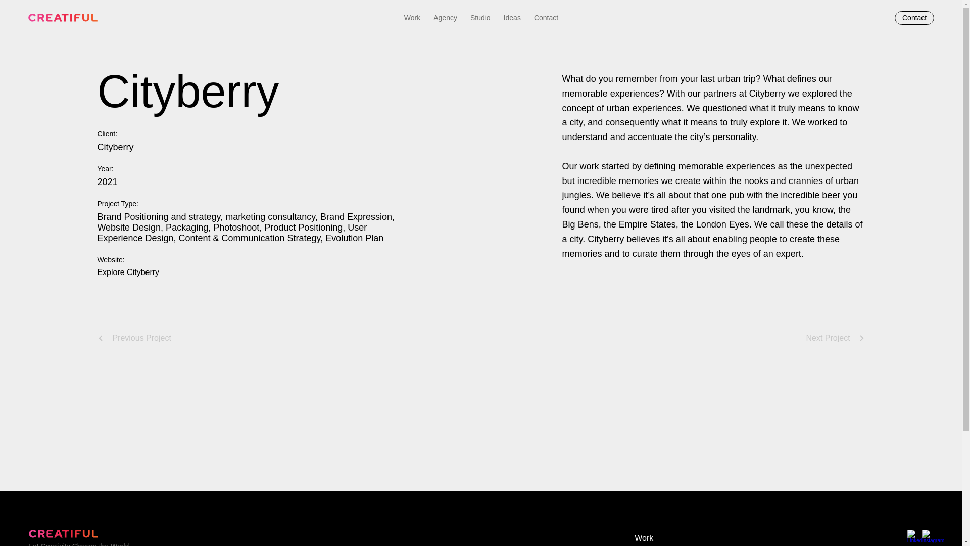 The height and width of the screenshot is (546, 970). Describe the element at coordinates (512, 17) in the screenshot. I see `Ideas` at that location.